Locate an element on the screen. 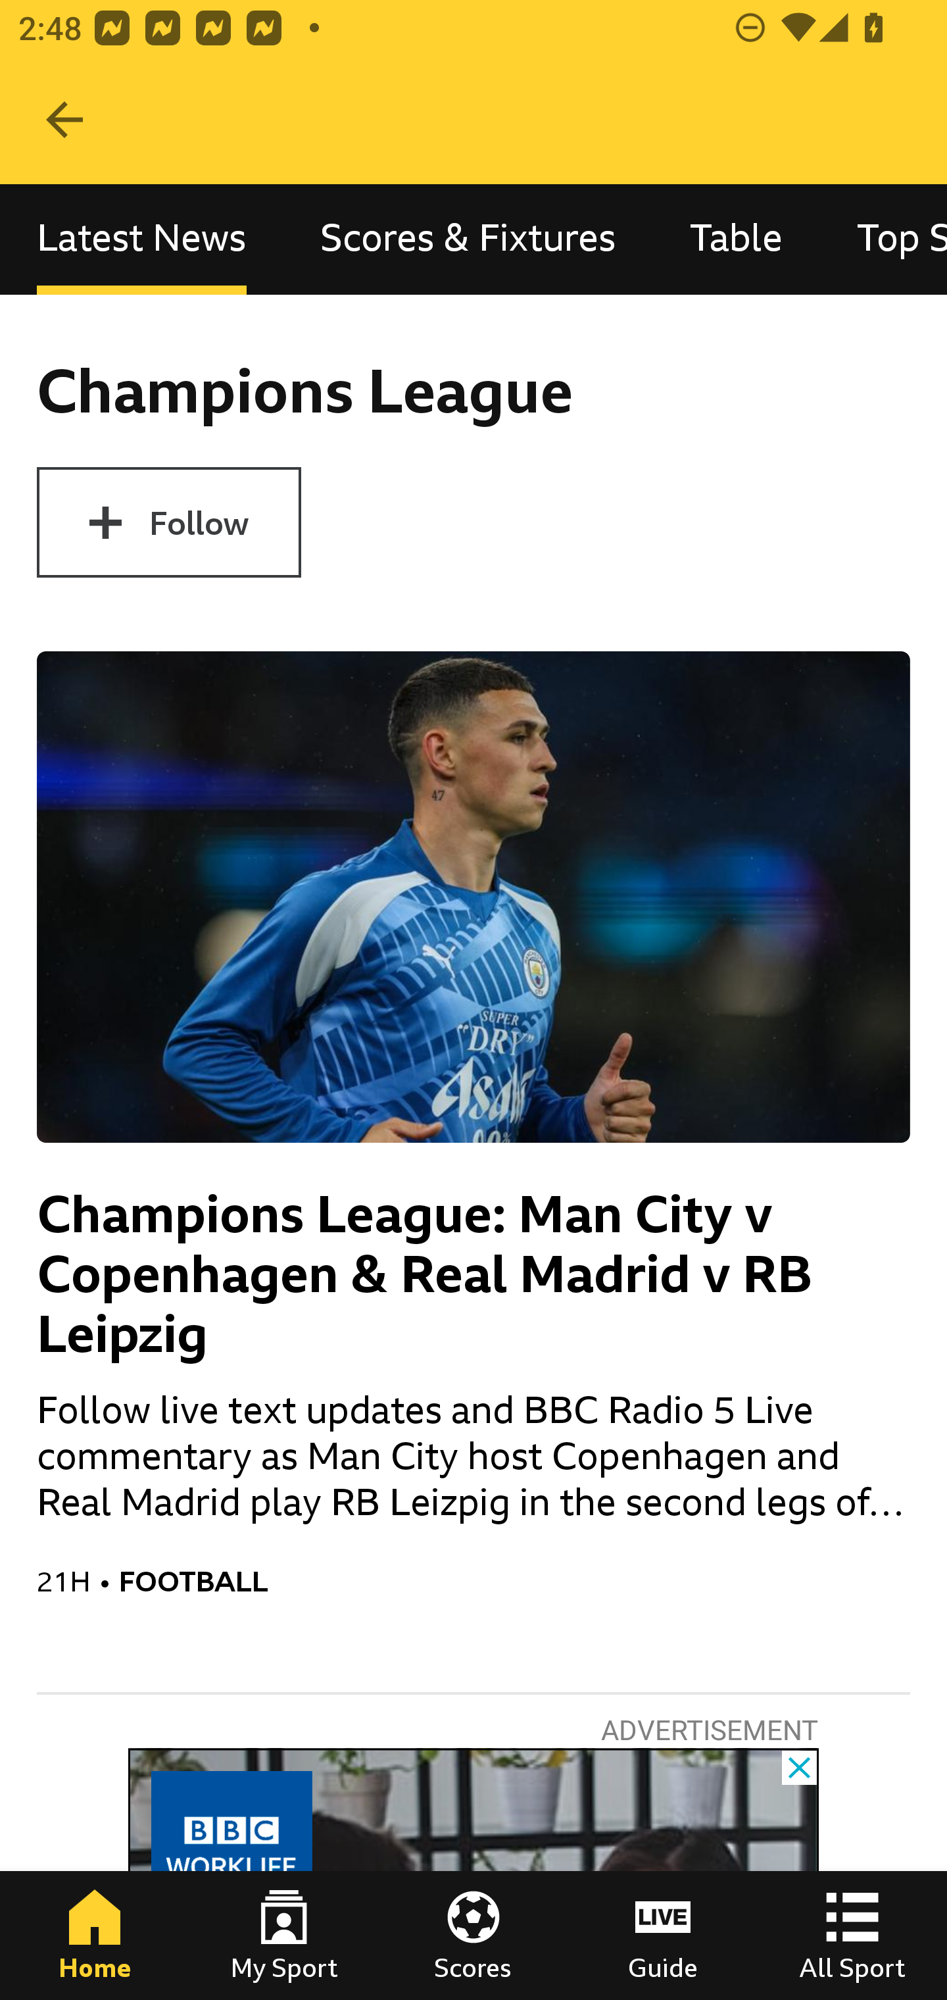  Guide is located at coordinates (663, 1936).